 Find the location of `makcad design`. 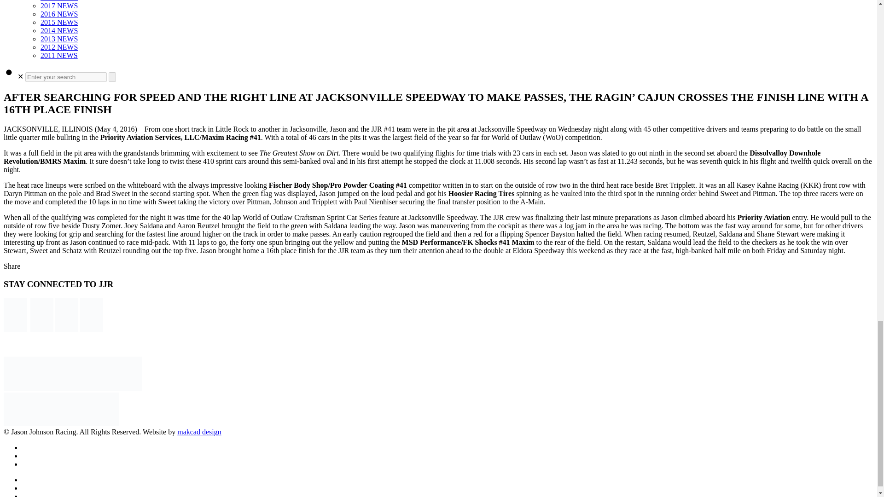

makcad design is located at coordinates (199, 432).